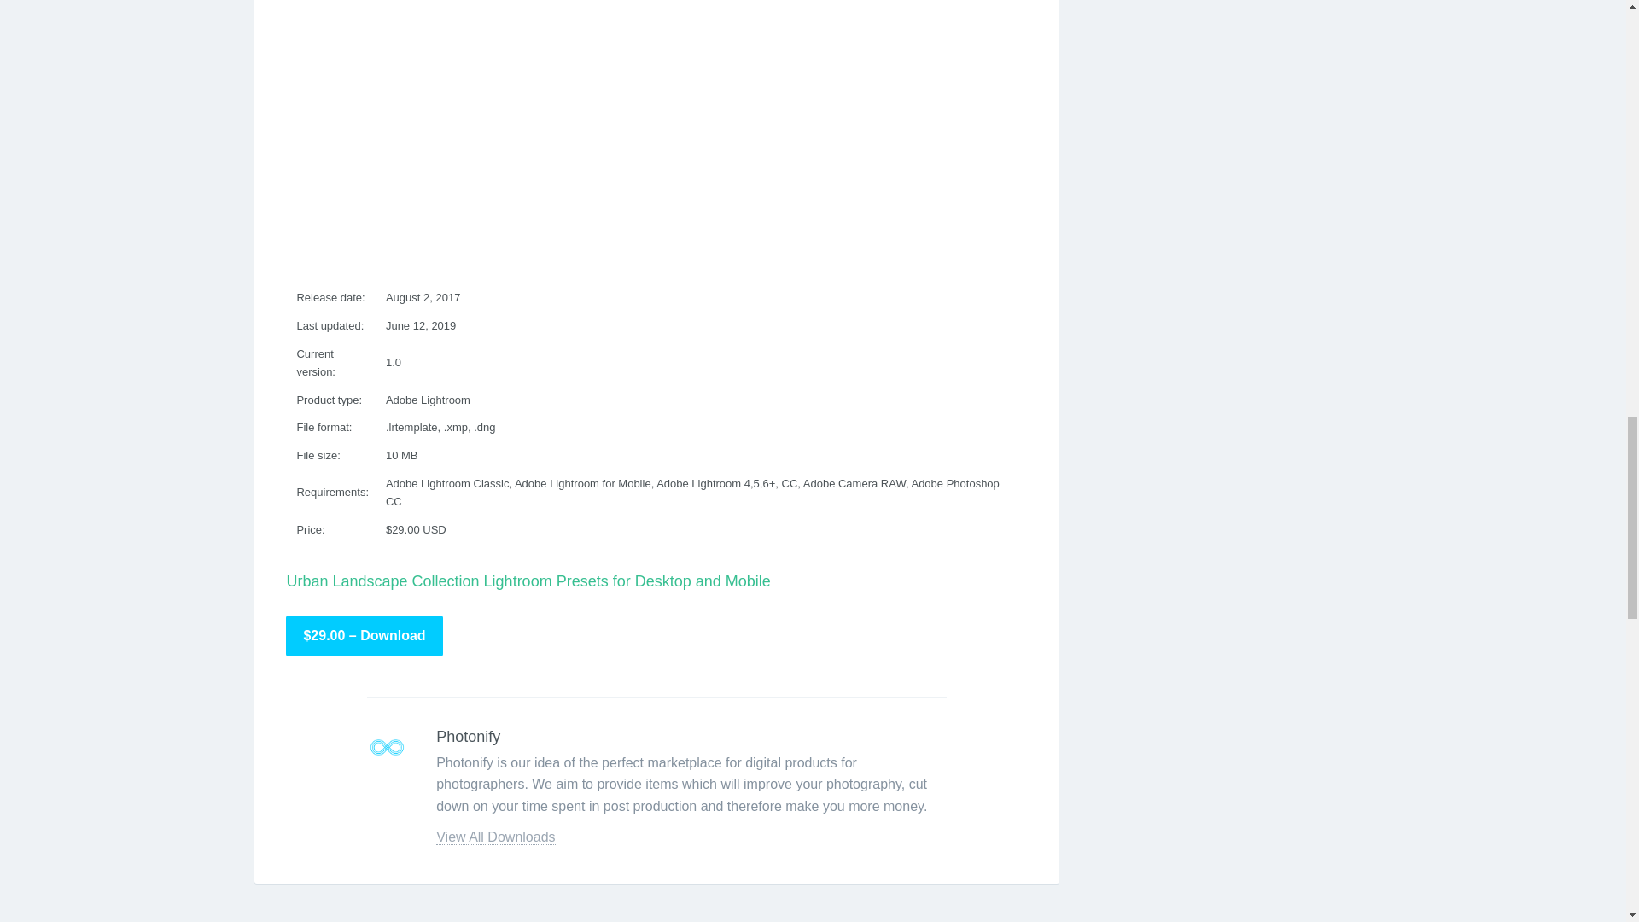 The width and height of the screenshot is (1639, 922). Describe the element at coordinates (495, 837) in the screenshot. I see `View All Downloads` at that location.